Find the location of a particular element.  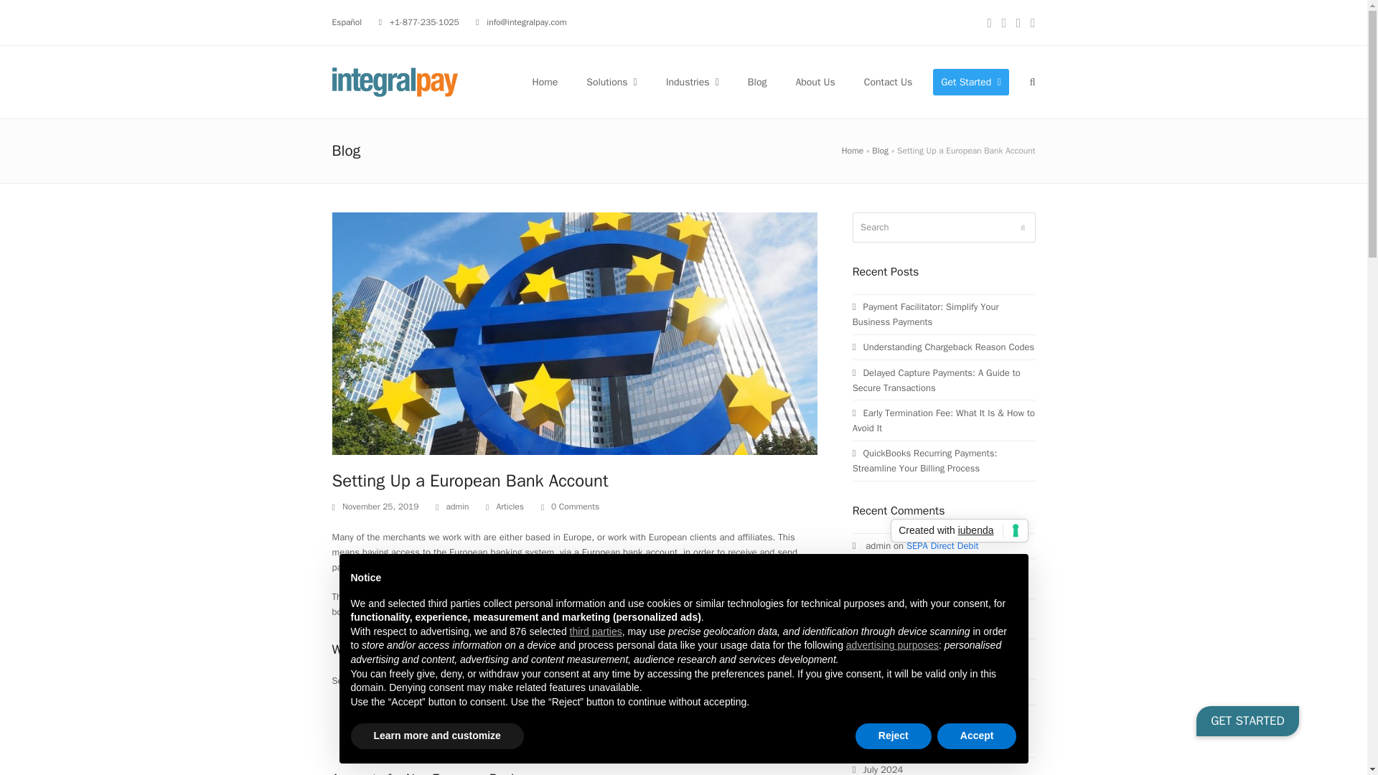

Industries is located at coordinates (693, 82).